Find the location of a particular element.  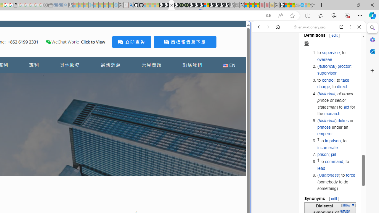

Play Zoo Boom in your browser | Games from Microsoft Start is located at coordinates (166, 5).